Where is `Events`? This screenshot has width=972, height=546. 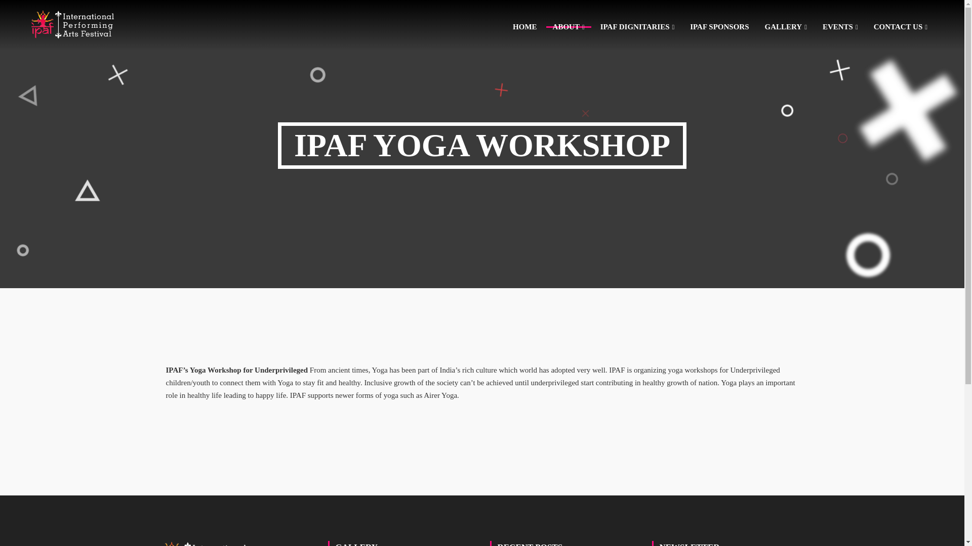 Events is located at coordinates (840, 27).